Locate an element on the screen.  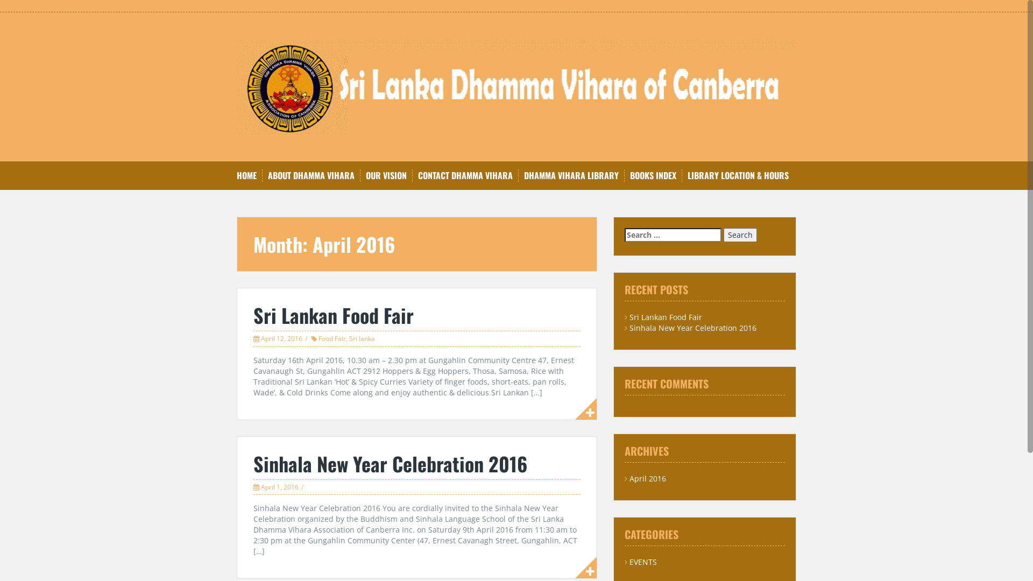
Sinhala New Year Celebration 2016 is located at coordinates (693, 328).